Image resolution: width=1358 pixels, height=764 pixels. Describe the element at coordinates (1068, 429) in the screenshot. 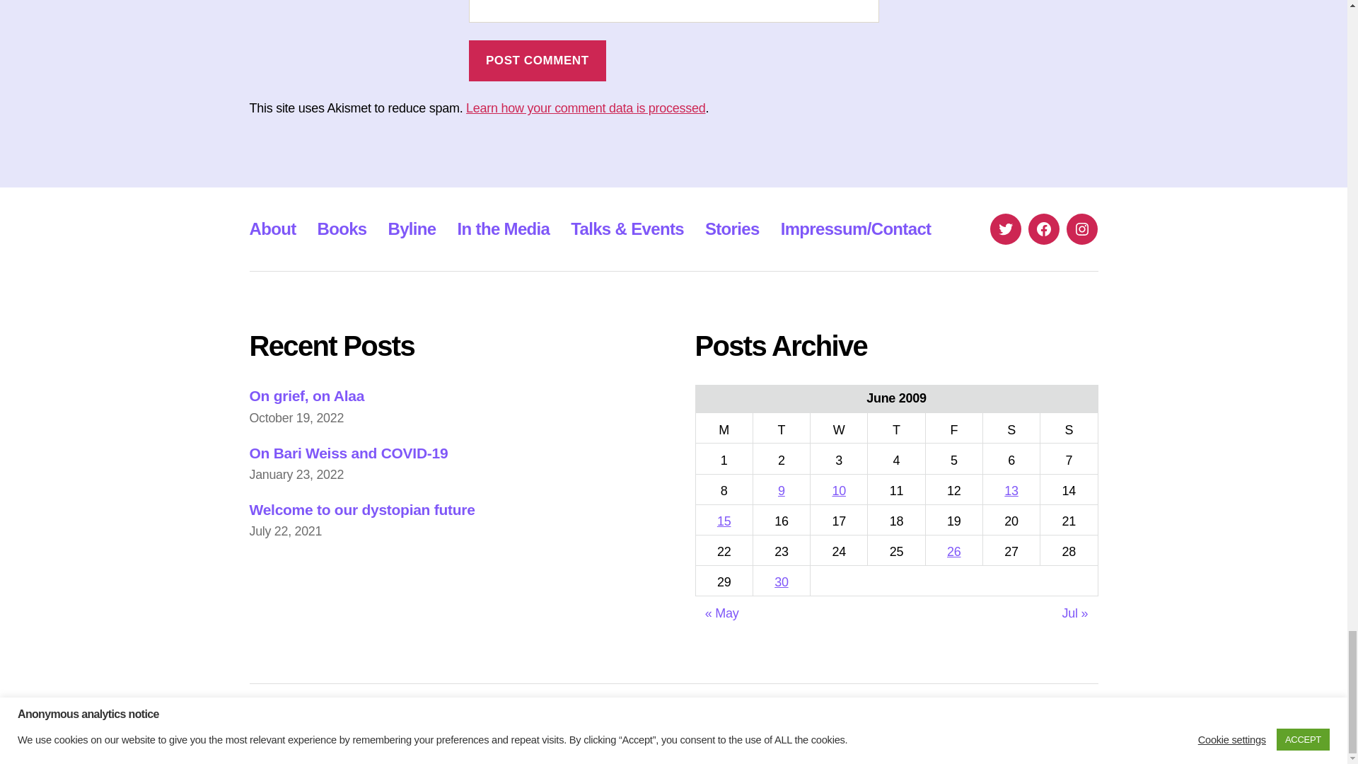

I see `Sunday` at that location.